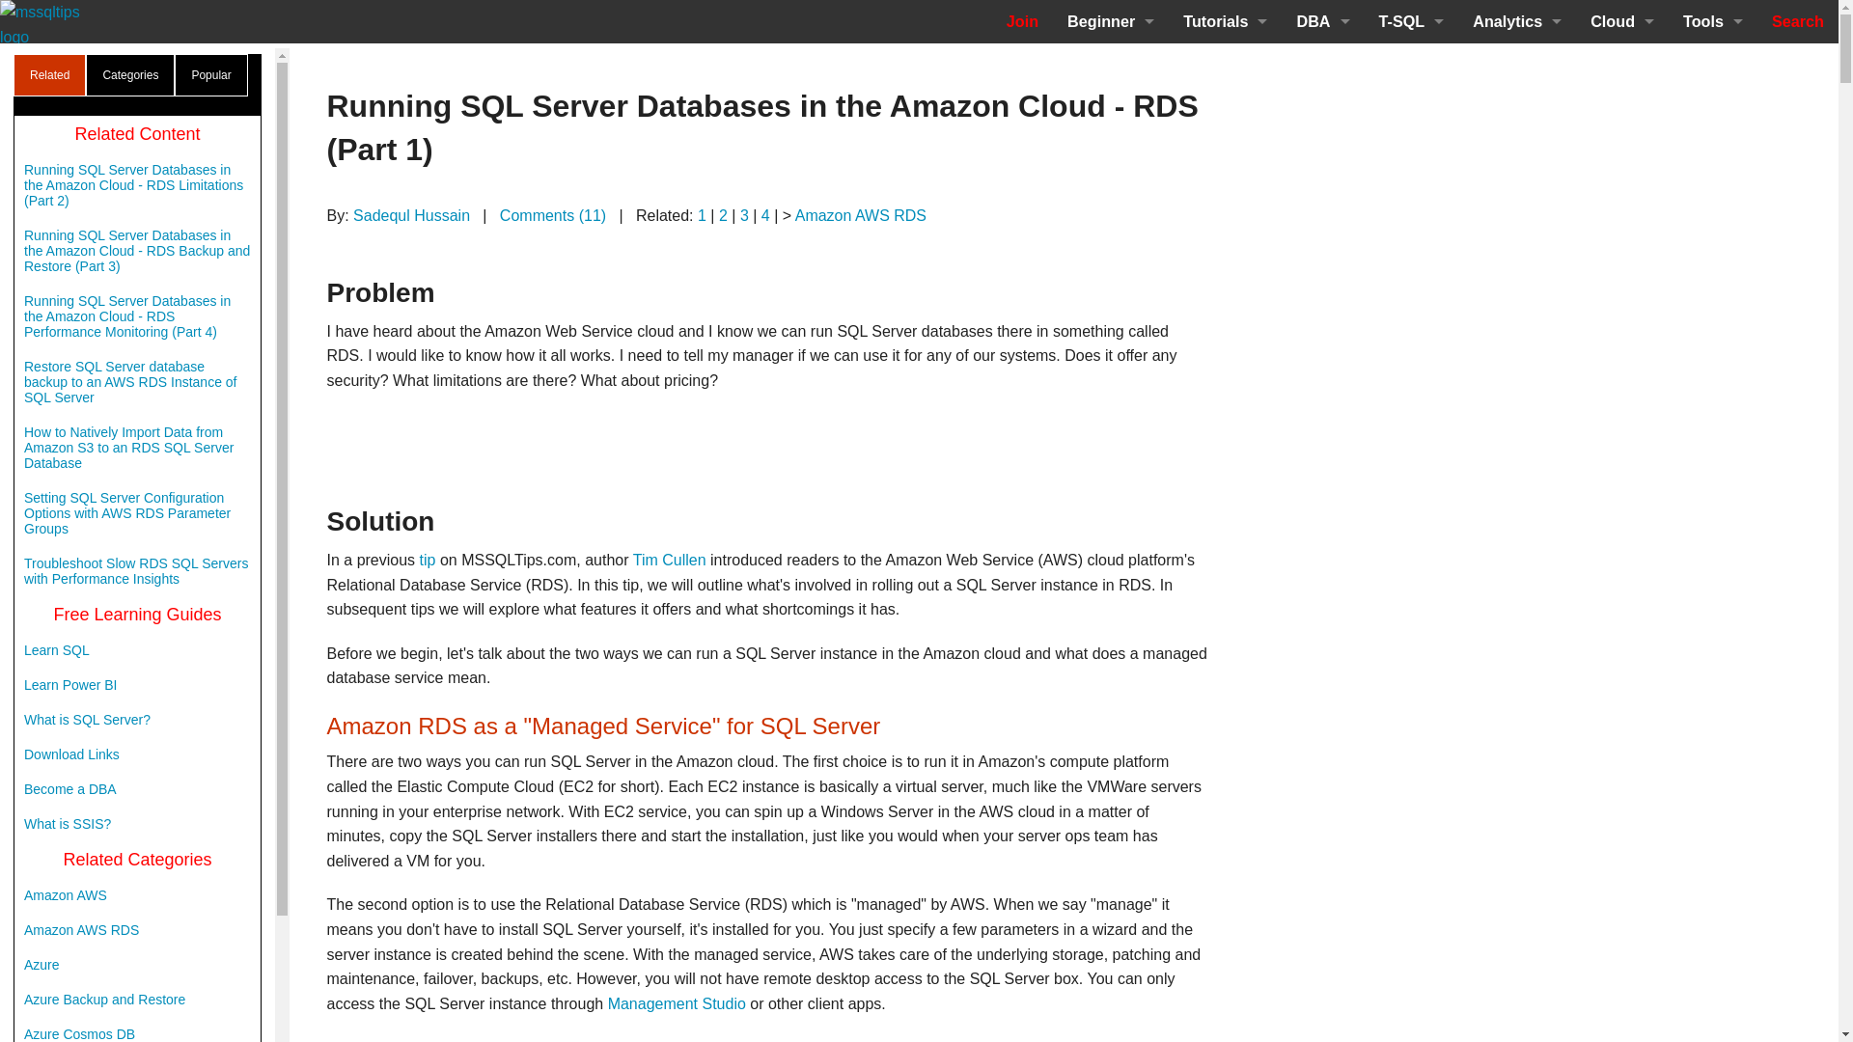 The image size is (1853, 1042). What do you see at coordinates (1226, 21) in the screenshot?
I see `Tutorials` at bounding box center [1226, 21].